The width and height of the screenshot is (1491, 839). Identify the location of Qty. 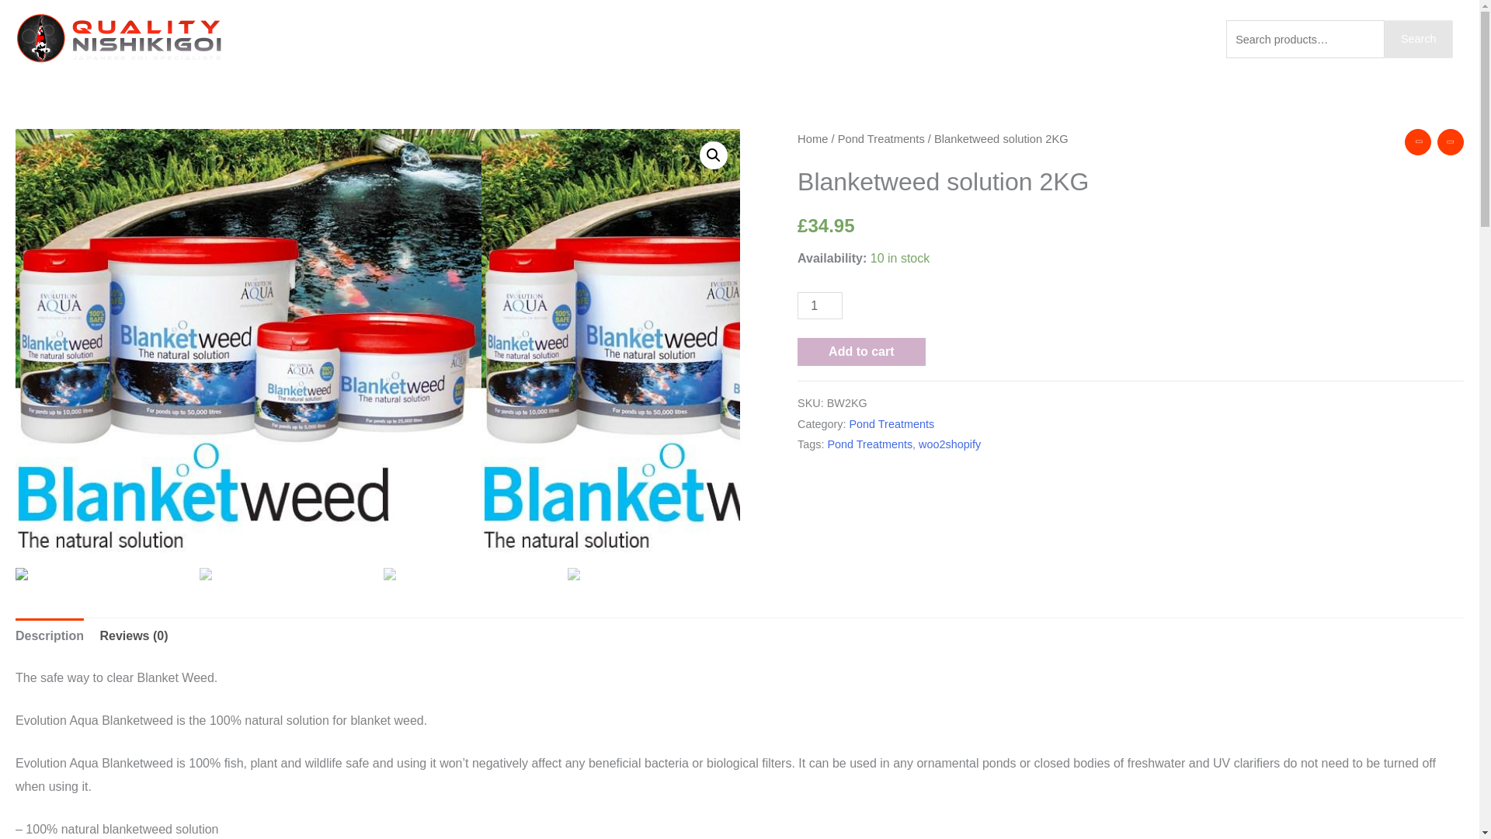
(820, 305).